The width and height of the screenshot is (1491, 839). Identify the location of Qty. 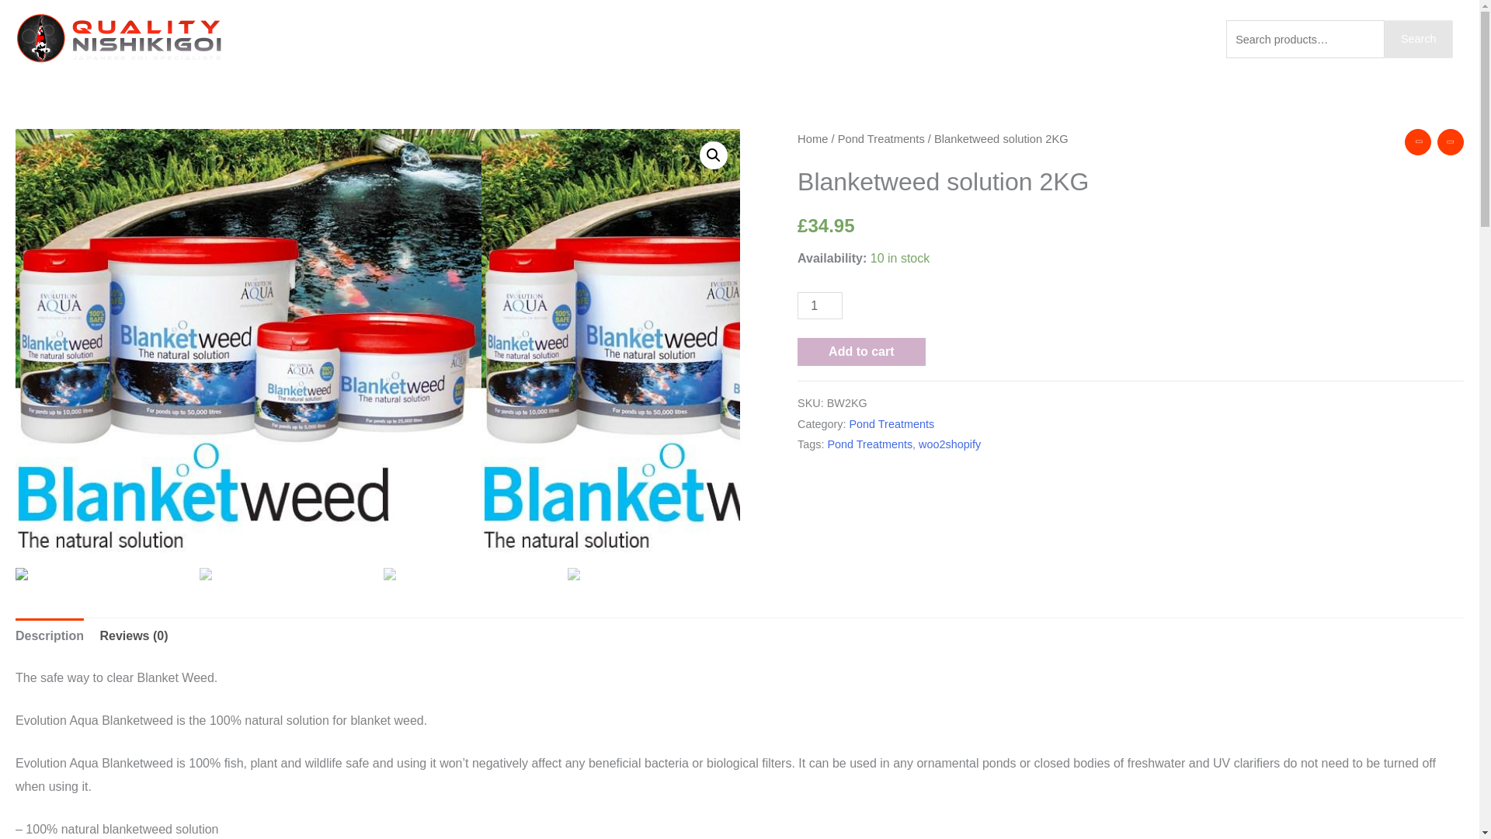
(820, 305).